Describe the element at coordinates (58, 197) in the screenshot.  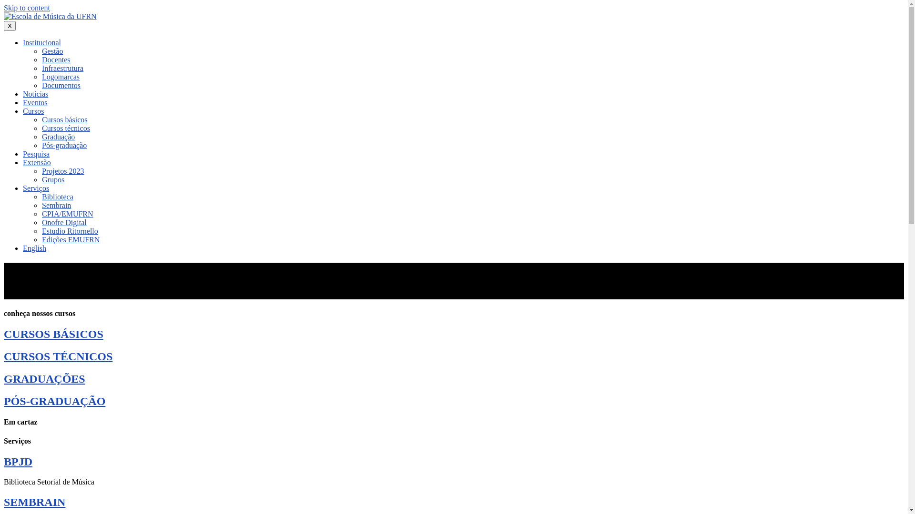
I see `Biblioteca` at that location.